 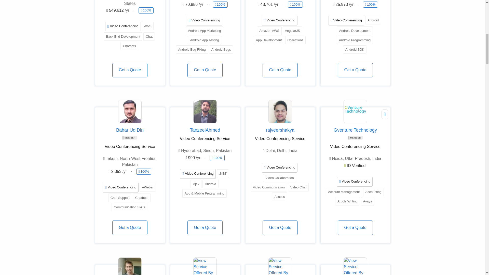 What do you see at coordinates (193, 158) in the screenshot?
I see `Earnings in last 12 months` at bounding box center [193, 158].